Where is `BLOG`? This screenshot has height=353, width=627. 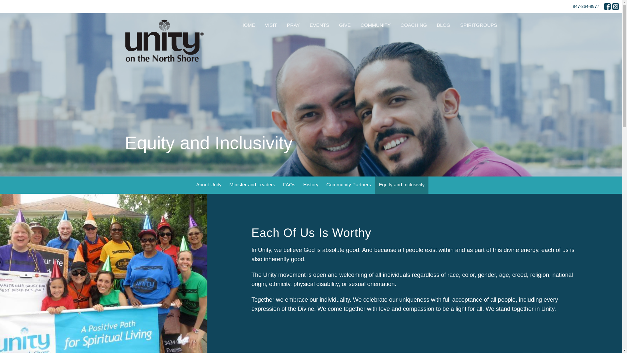 BLOG is located at coordinates (443, 25).